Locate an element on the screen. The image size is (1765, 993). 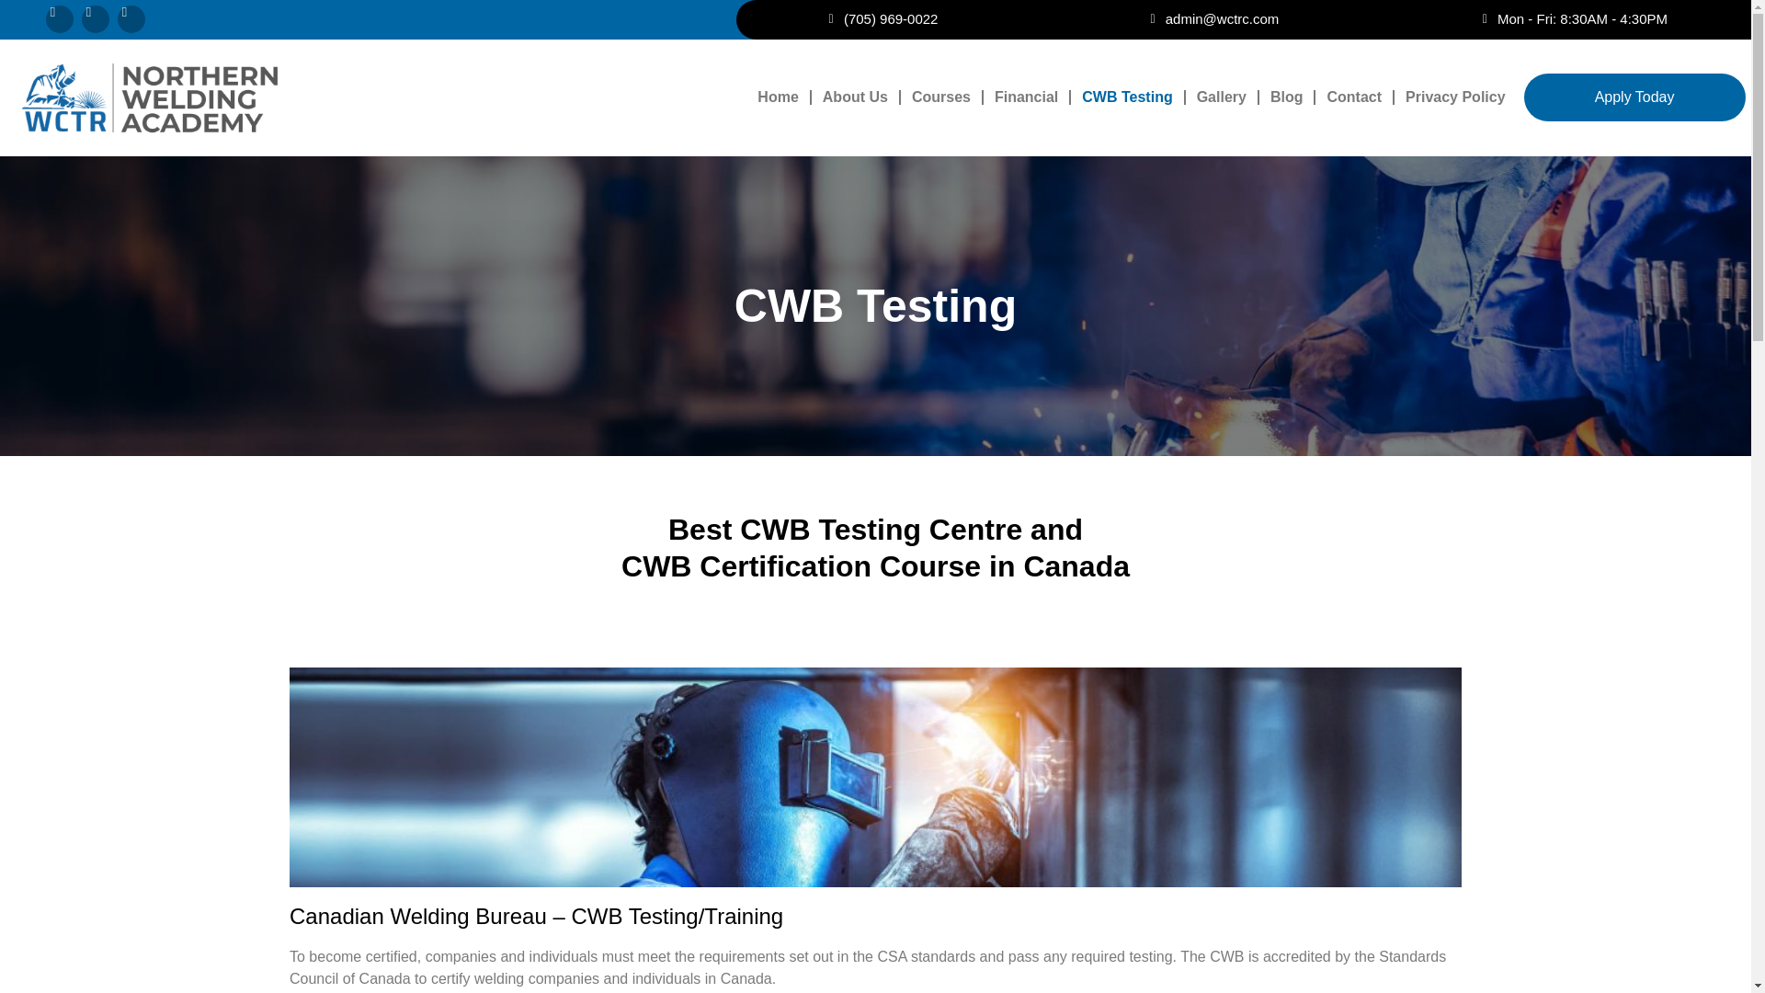
Apply Today is located at coordinates (1634, 97).